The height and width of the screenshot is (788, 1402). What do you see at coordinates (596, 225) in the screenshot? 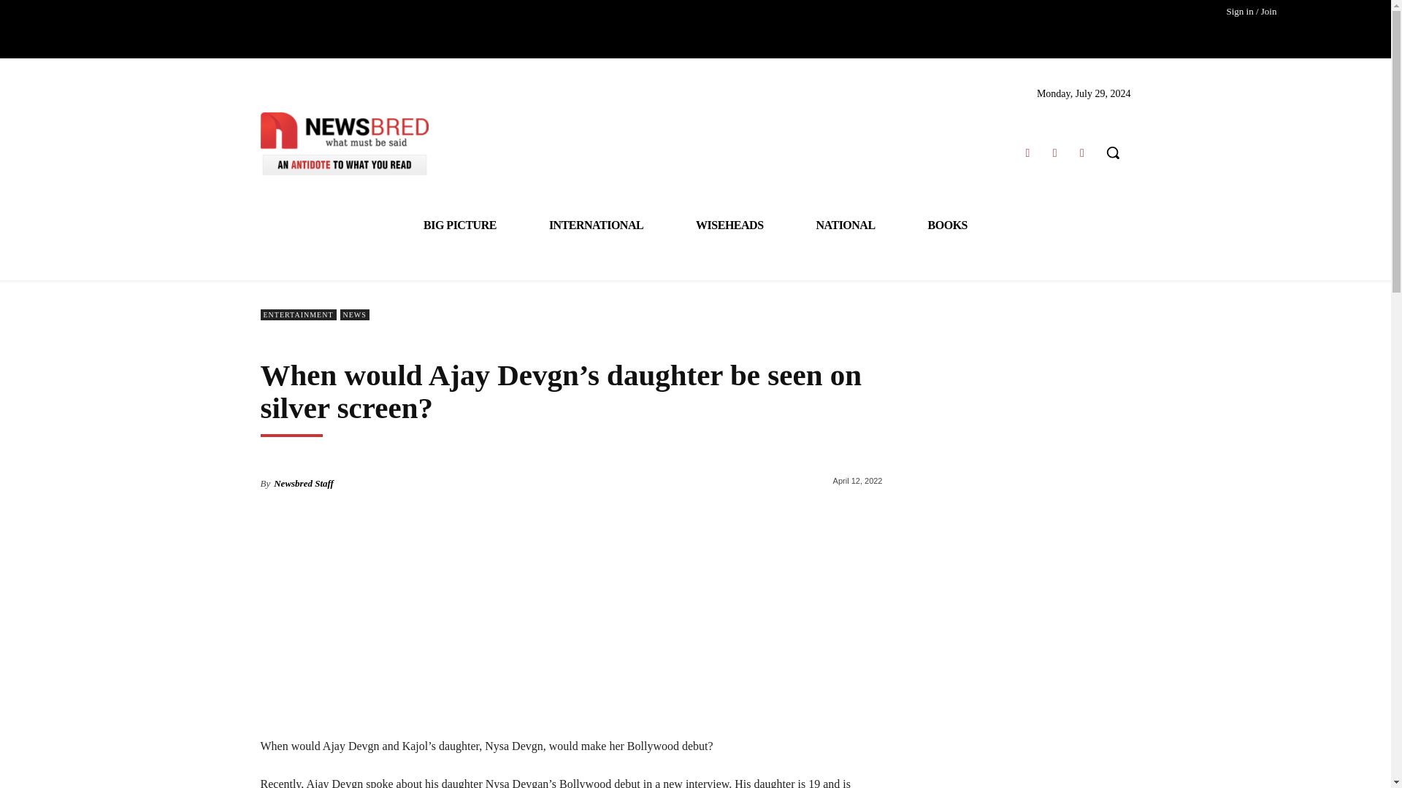
I see `INTERNATIONAL` at bounding box center [596, 225].